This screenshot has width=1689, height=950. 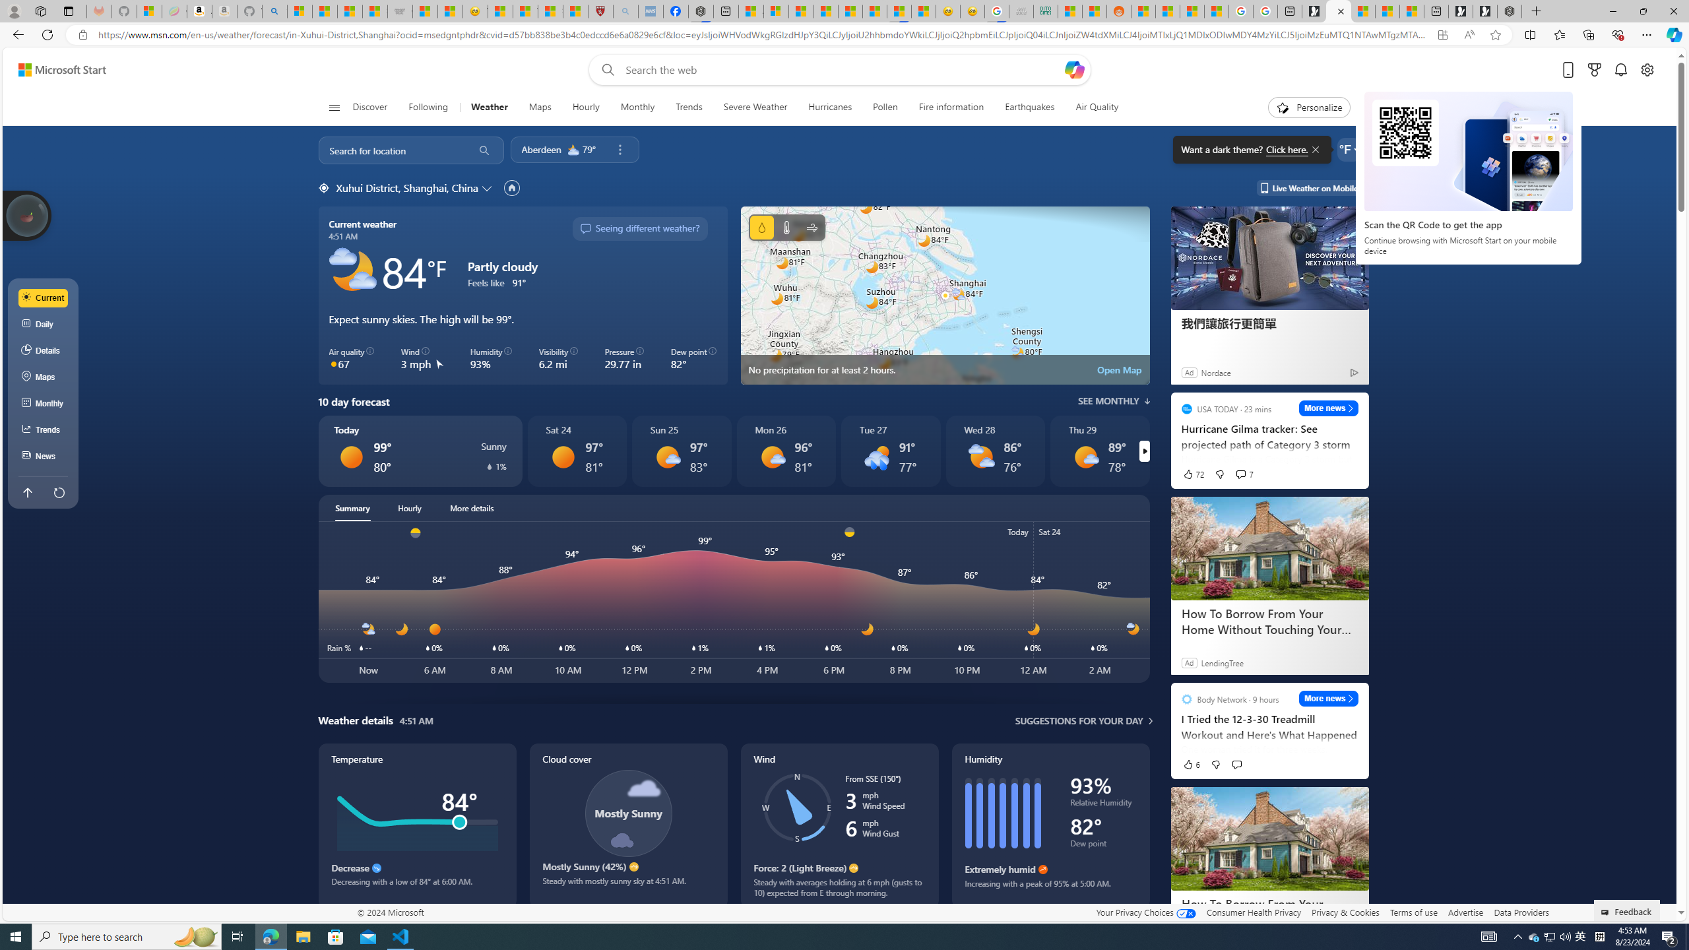 What do you see at coordinates (624, 359) in the screenshot?
I see `Pressure 29.77 in` at bounding box center [624, 359].